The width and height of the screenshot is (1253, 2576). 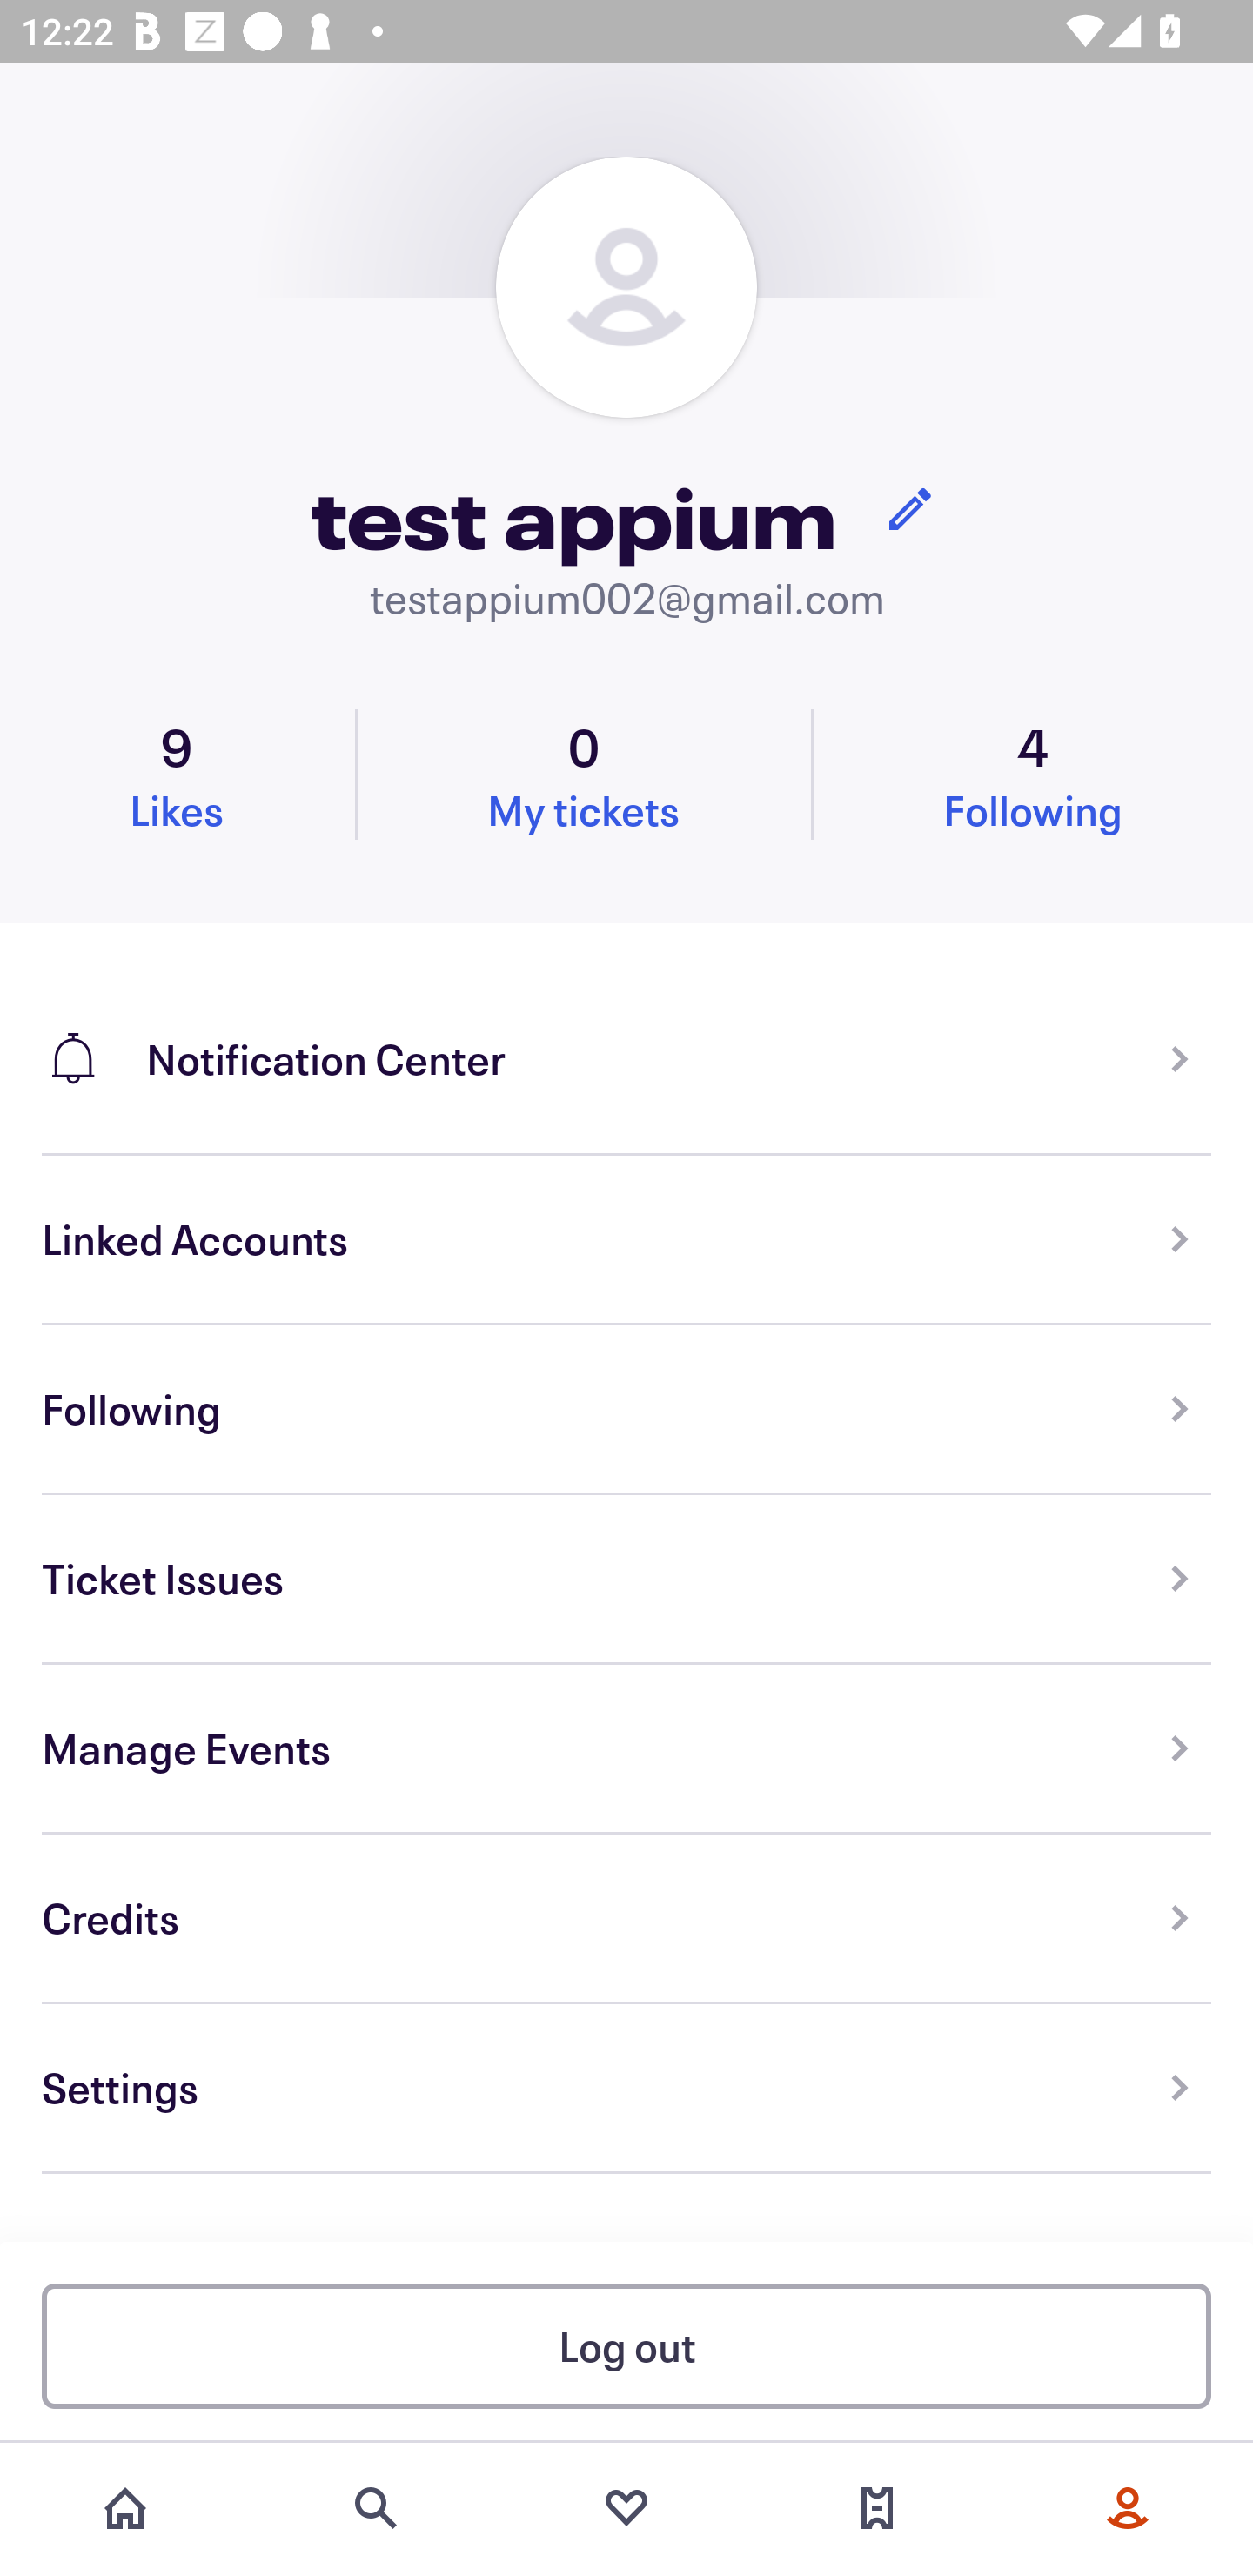 I want to click on More, so click(x=1128, y=2508).